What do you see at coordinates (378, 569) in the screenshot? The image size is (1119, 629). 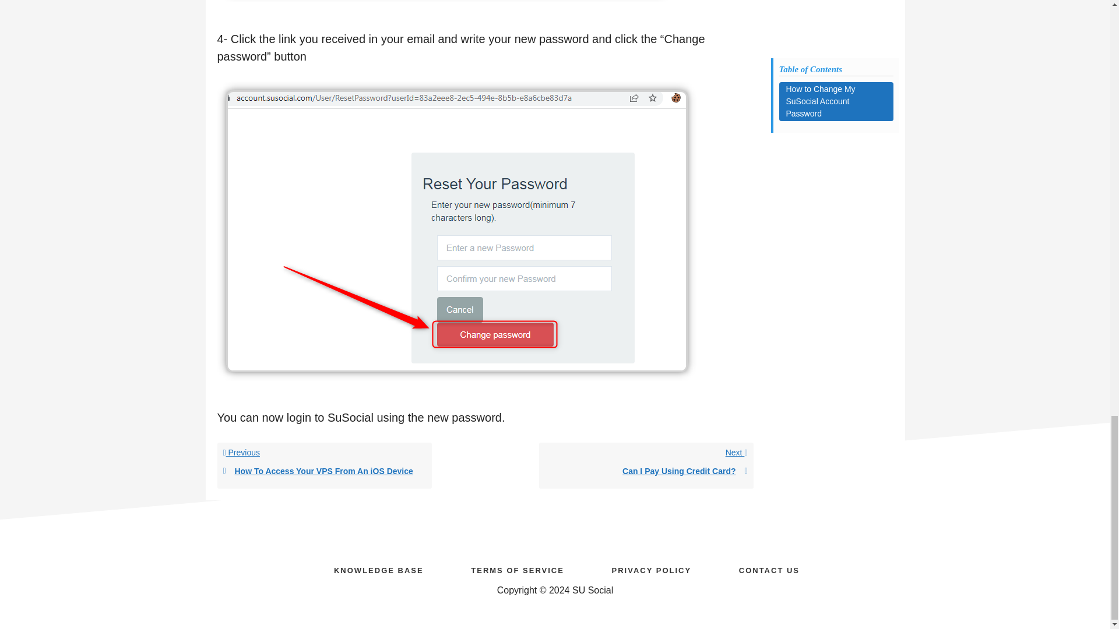 I see `How To Access Your VPS From An iOS Device` at bounding box center [378, 569].